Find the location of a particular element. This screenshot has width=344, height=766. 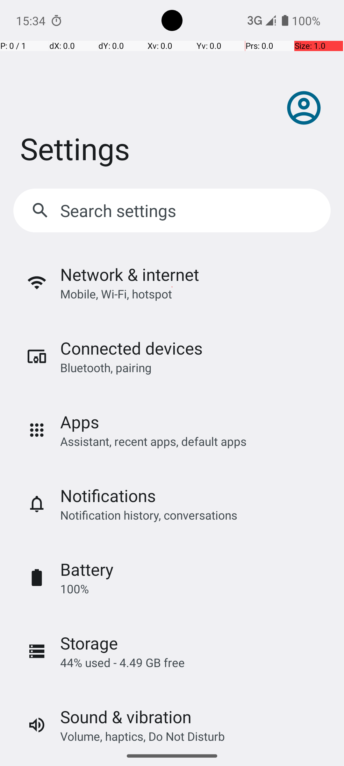

44% used - 4.49 GB free is located at coordinates (122, 663).